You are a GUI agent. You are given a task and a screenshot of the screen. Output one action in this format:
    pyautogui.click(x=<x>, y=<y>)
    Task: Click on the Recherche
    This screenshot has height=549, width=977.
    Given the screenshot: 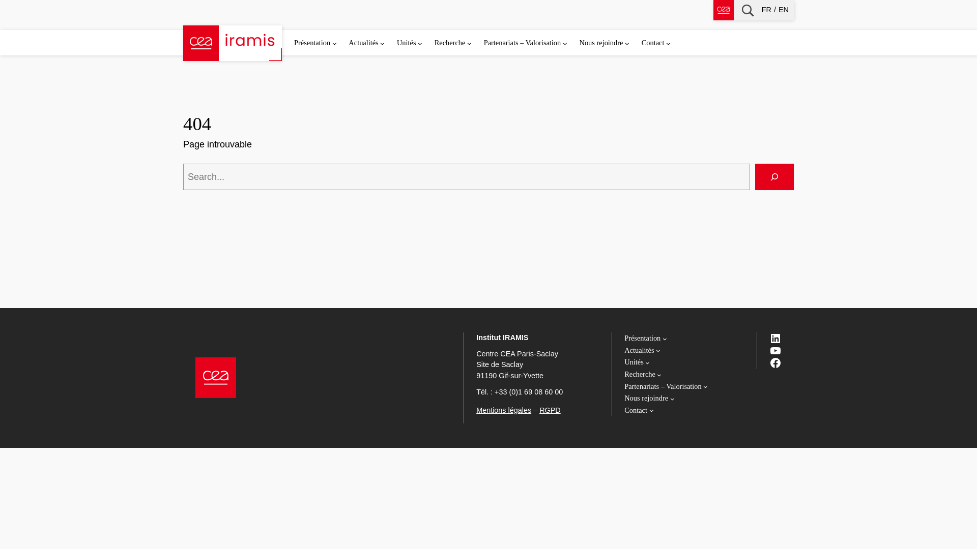 What is the action you would take?
    pyautogui.click(x=450, y=43)
    